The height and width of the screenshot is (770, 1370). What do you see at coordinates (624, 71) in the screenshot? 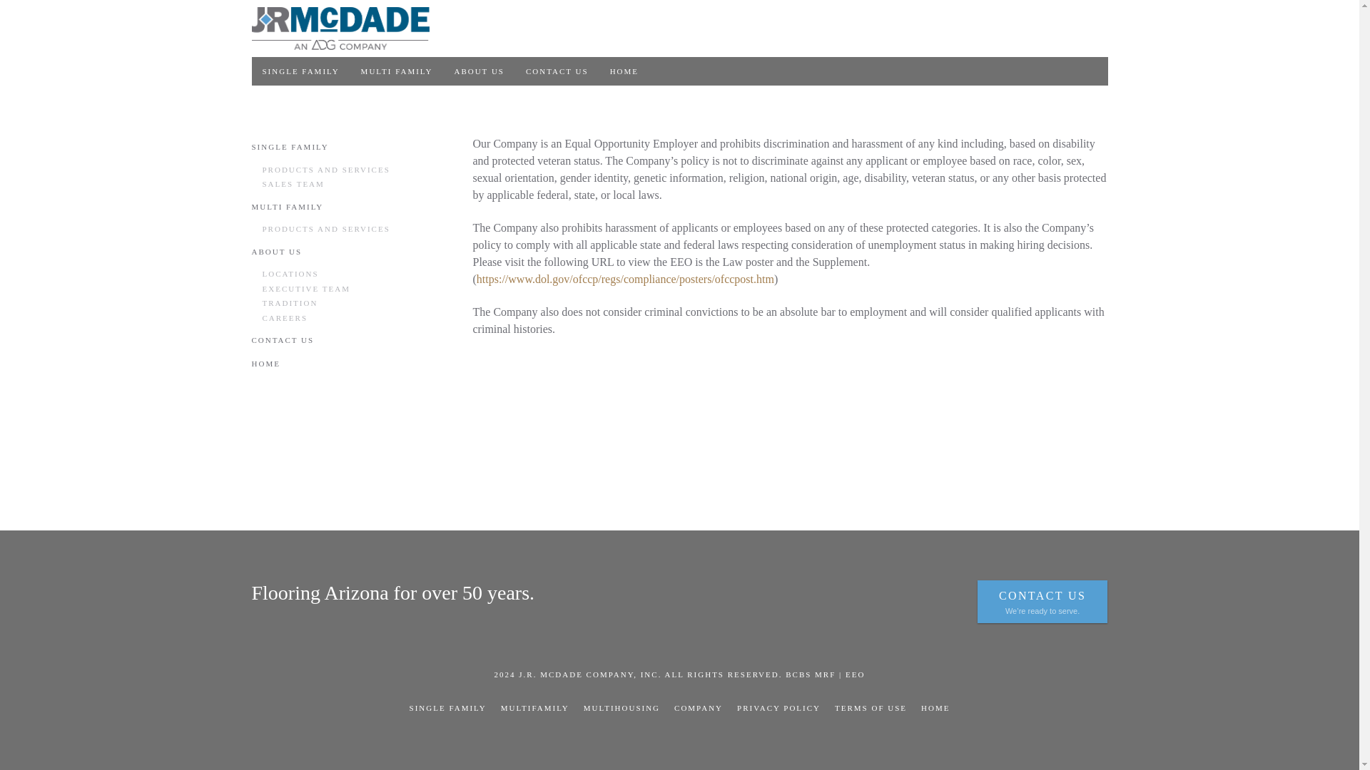
I see `HOME` at bounding box center [624, 71].